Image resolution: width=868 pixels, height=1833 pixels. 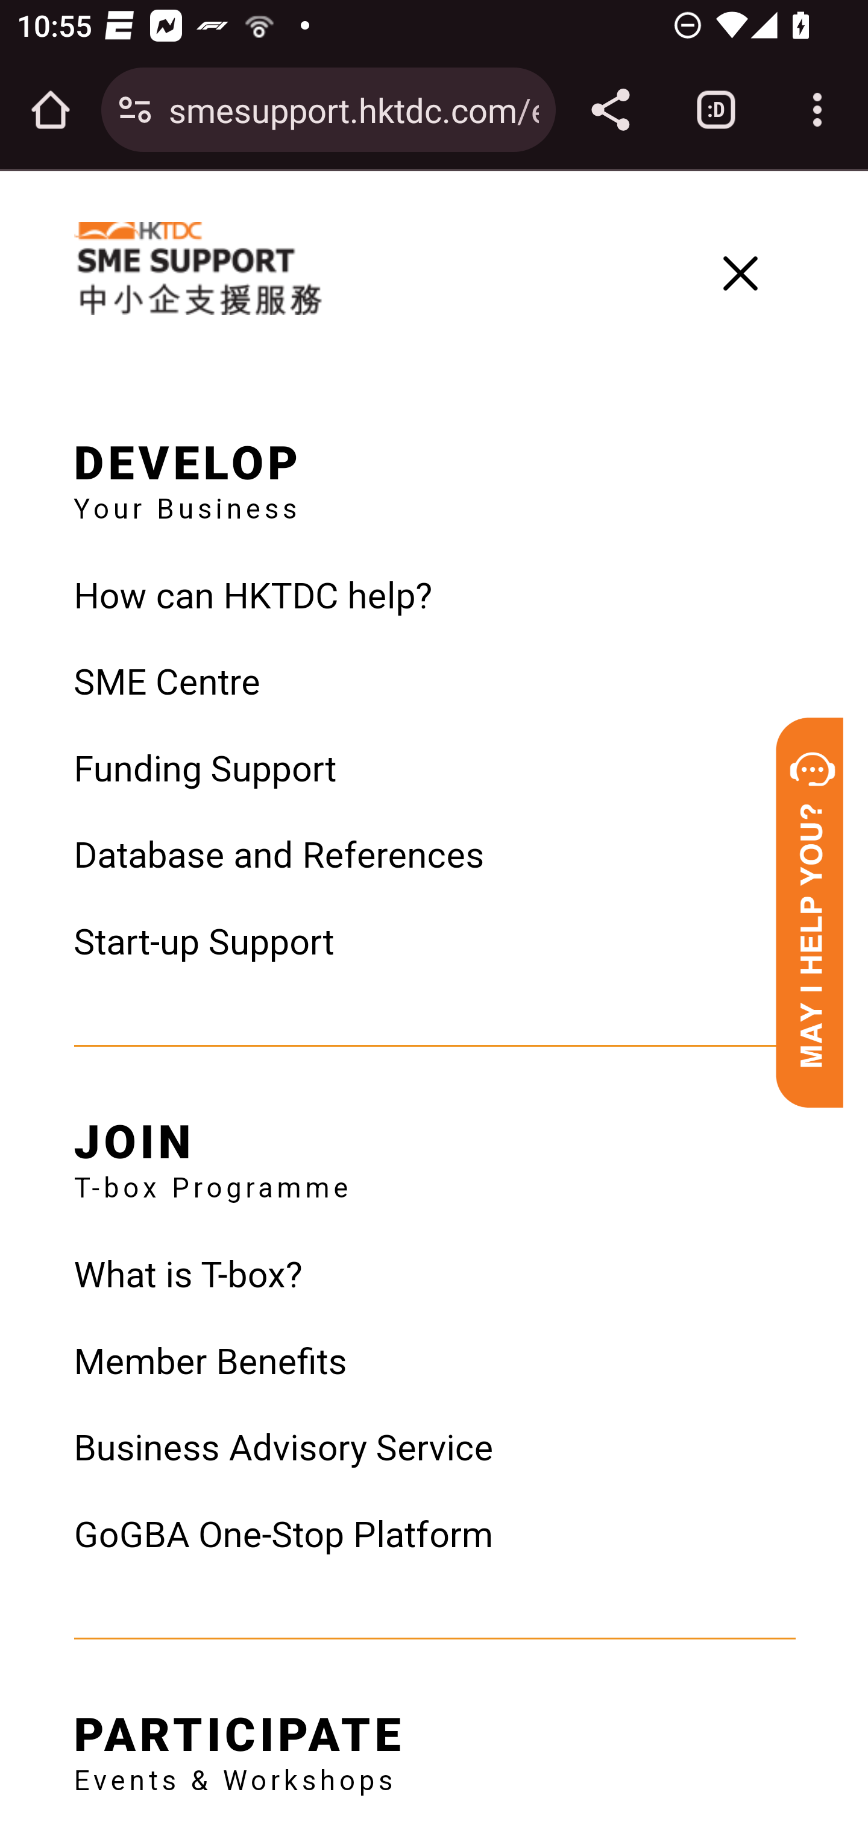 I want to click on Customize and control Google Chrome, so click(x=817, y=110).